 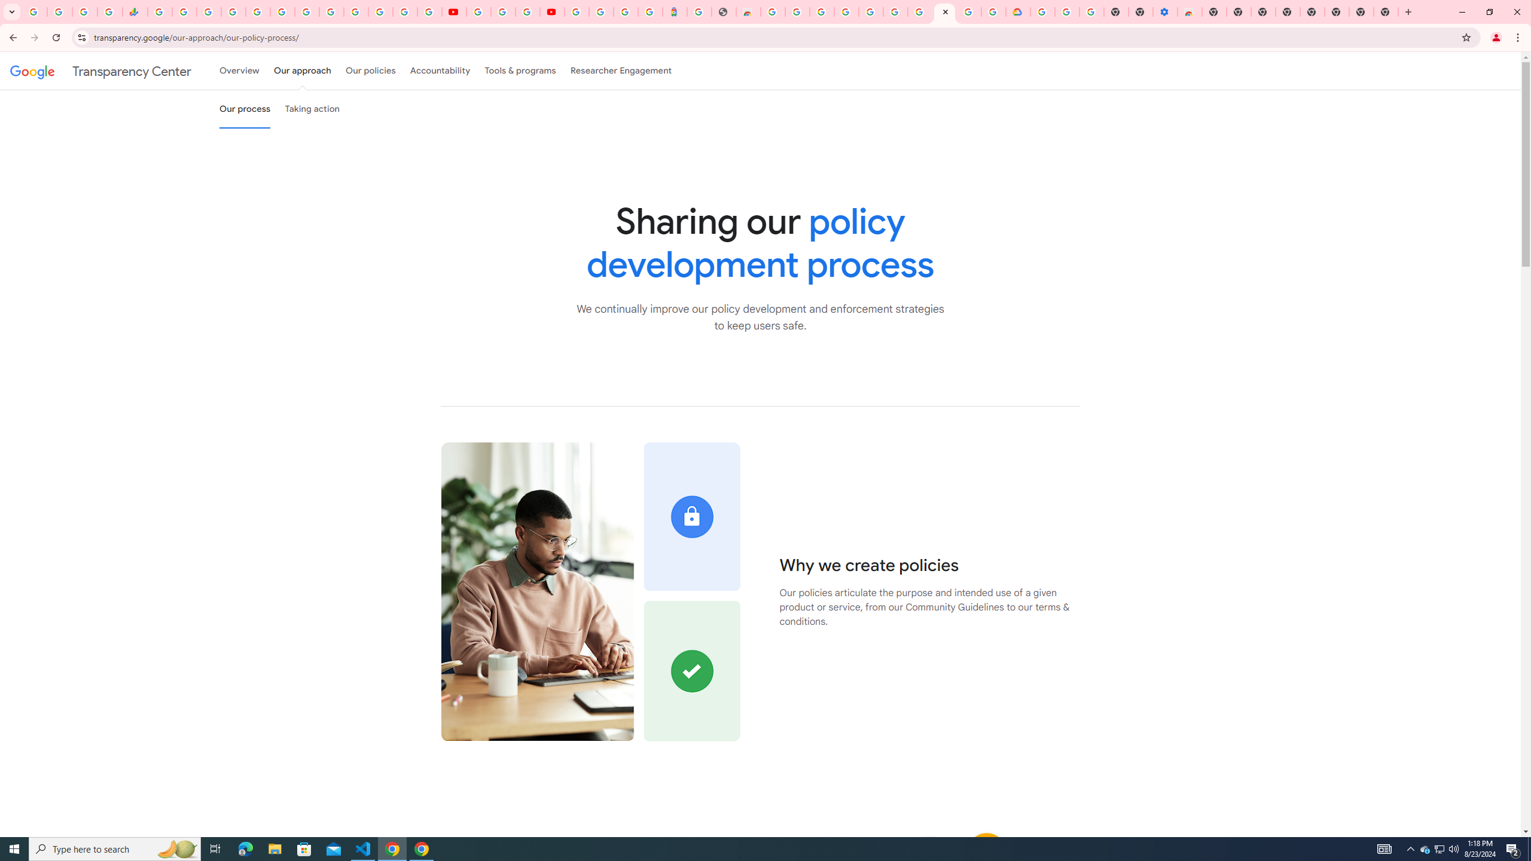 What do you see at coordinates (621, 71) in the screenshot?
I see `Researcher Engagement` at bounding box center [621, 71].